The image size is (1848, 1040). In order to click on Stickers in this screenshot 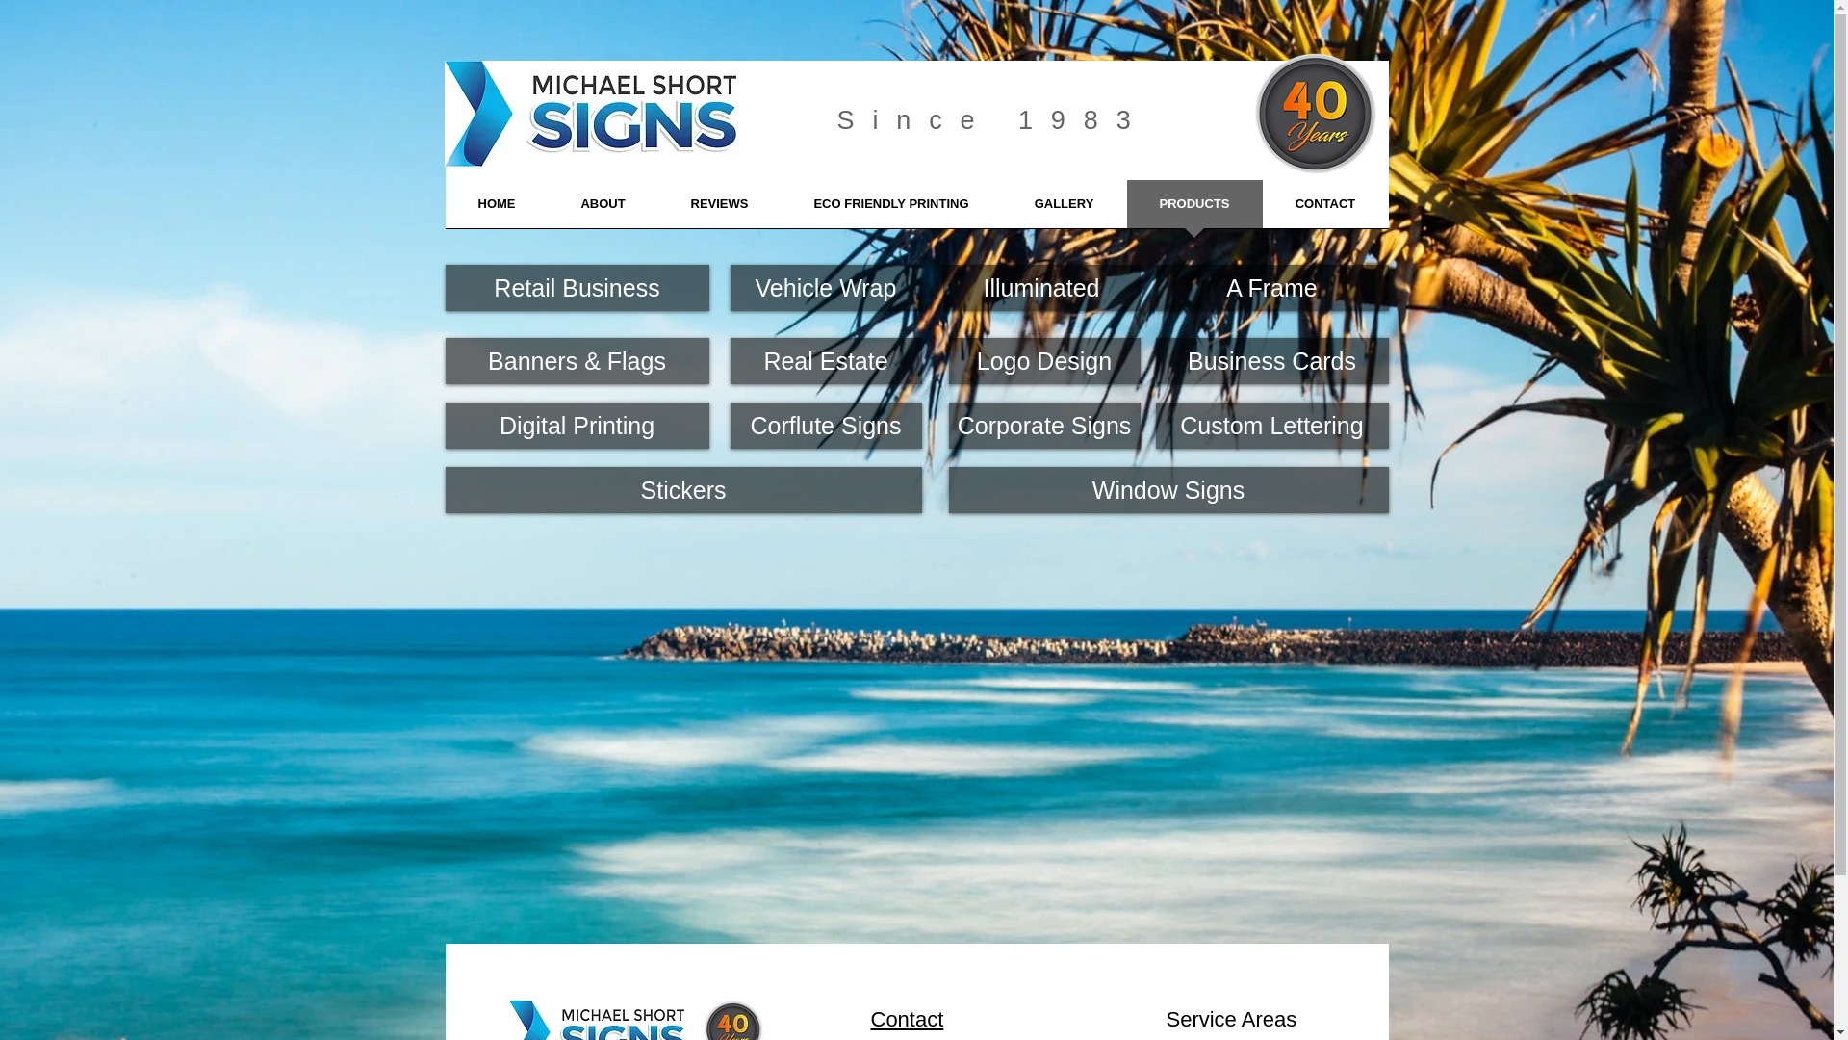, I will do `click(683, 490)`.